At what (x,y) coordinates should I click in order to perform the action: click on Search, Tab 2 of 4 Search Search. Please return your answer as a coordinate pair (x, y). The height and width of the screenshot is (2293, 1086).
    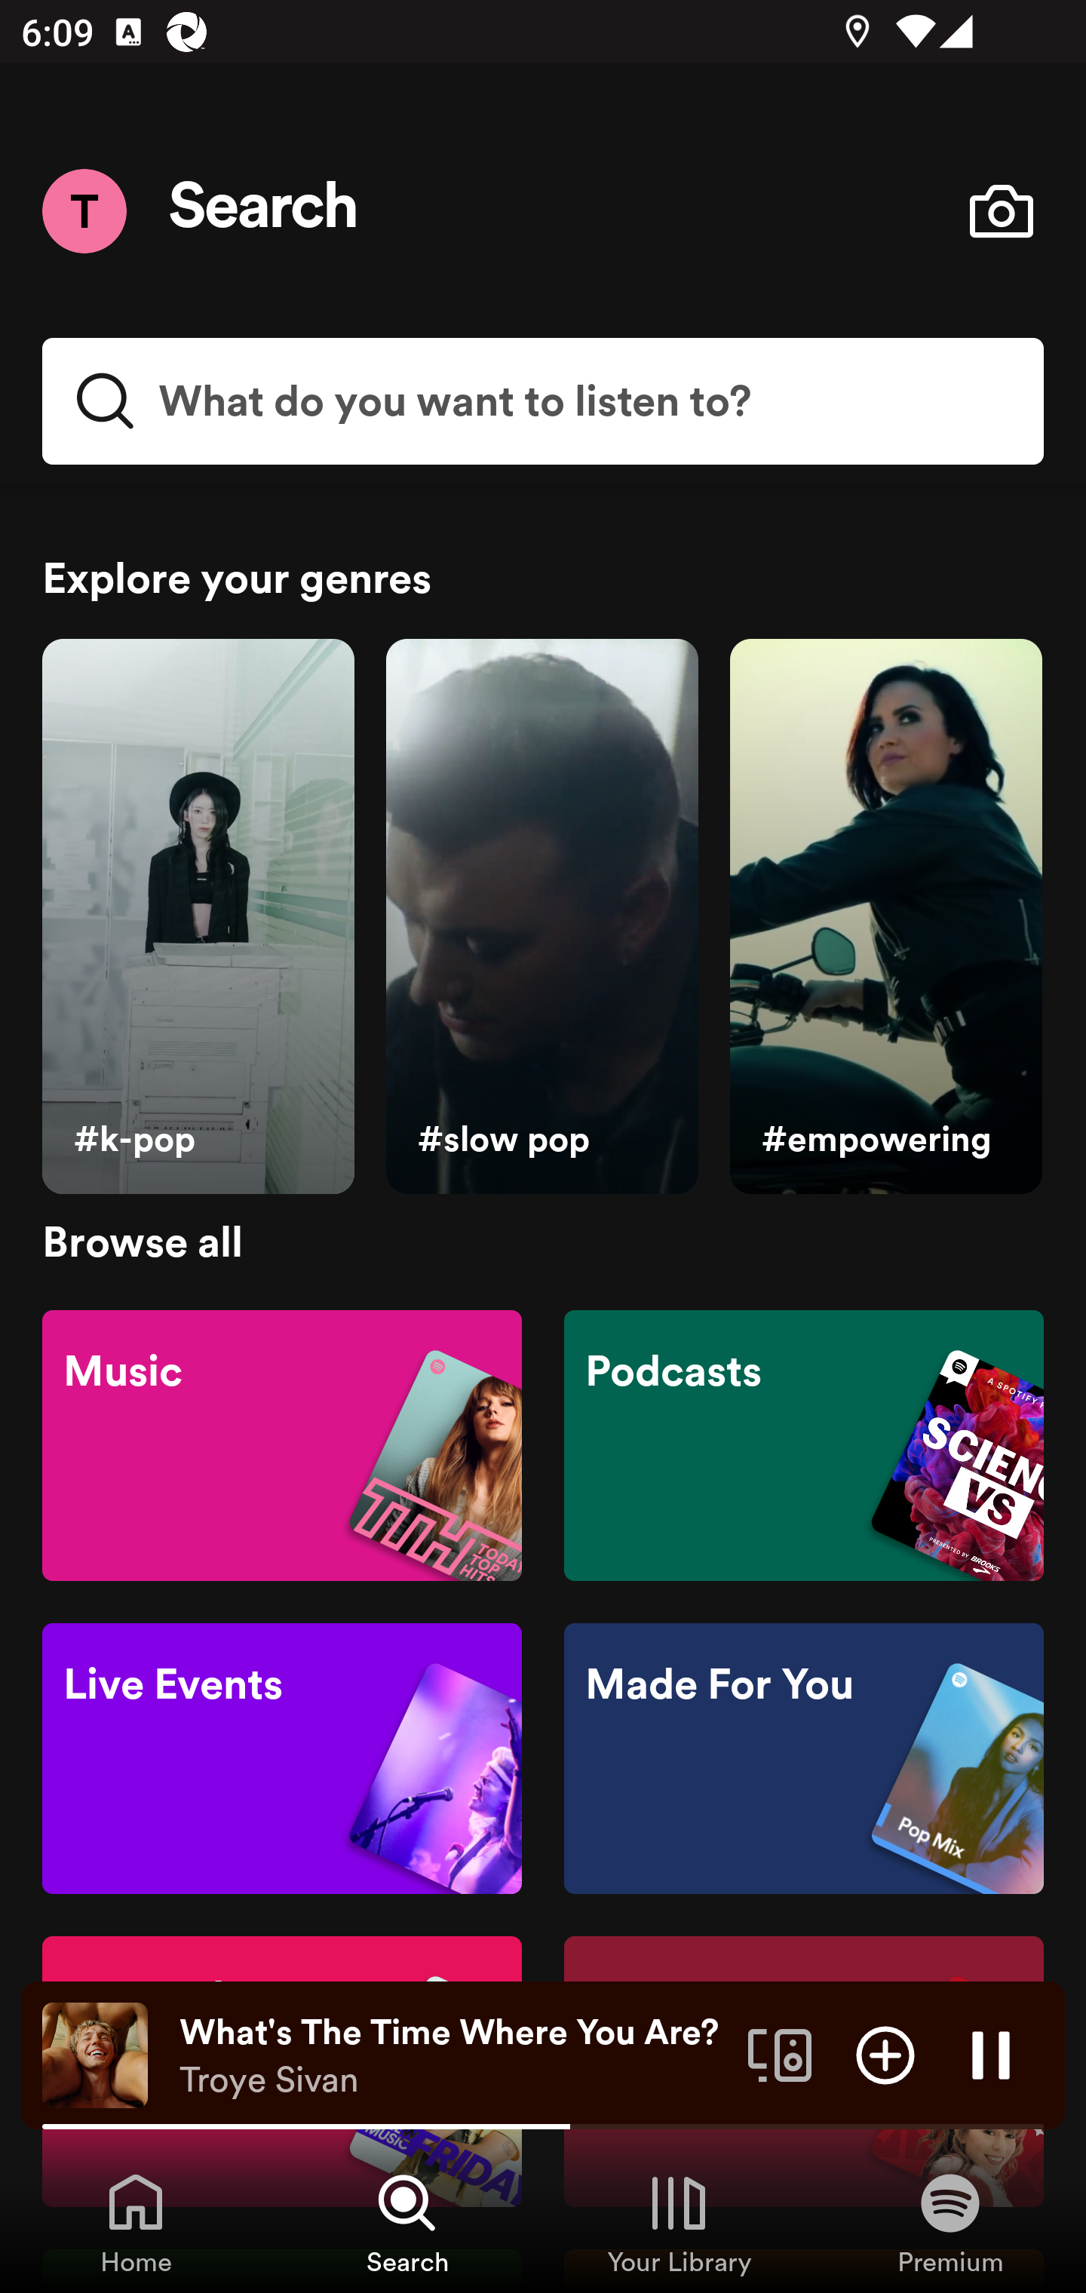
    Looking at the image, I should click on (407, 2222).